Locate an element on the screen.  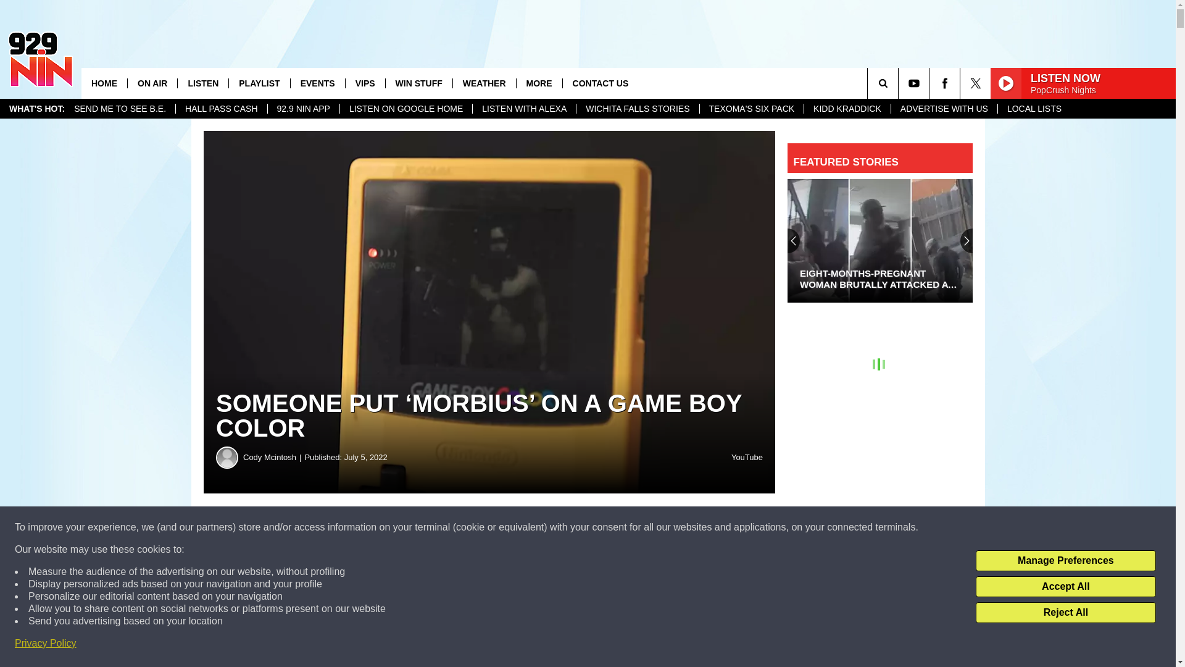
HOME is located at coordinates (104, 83).